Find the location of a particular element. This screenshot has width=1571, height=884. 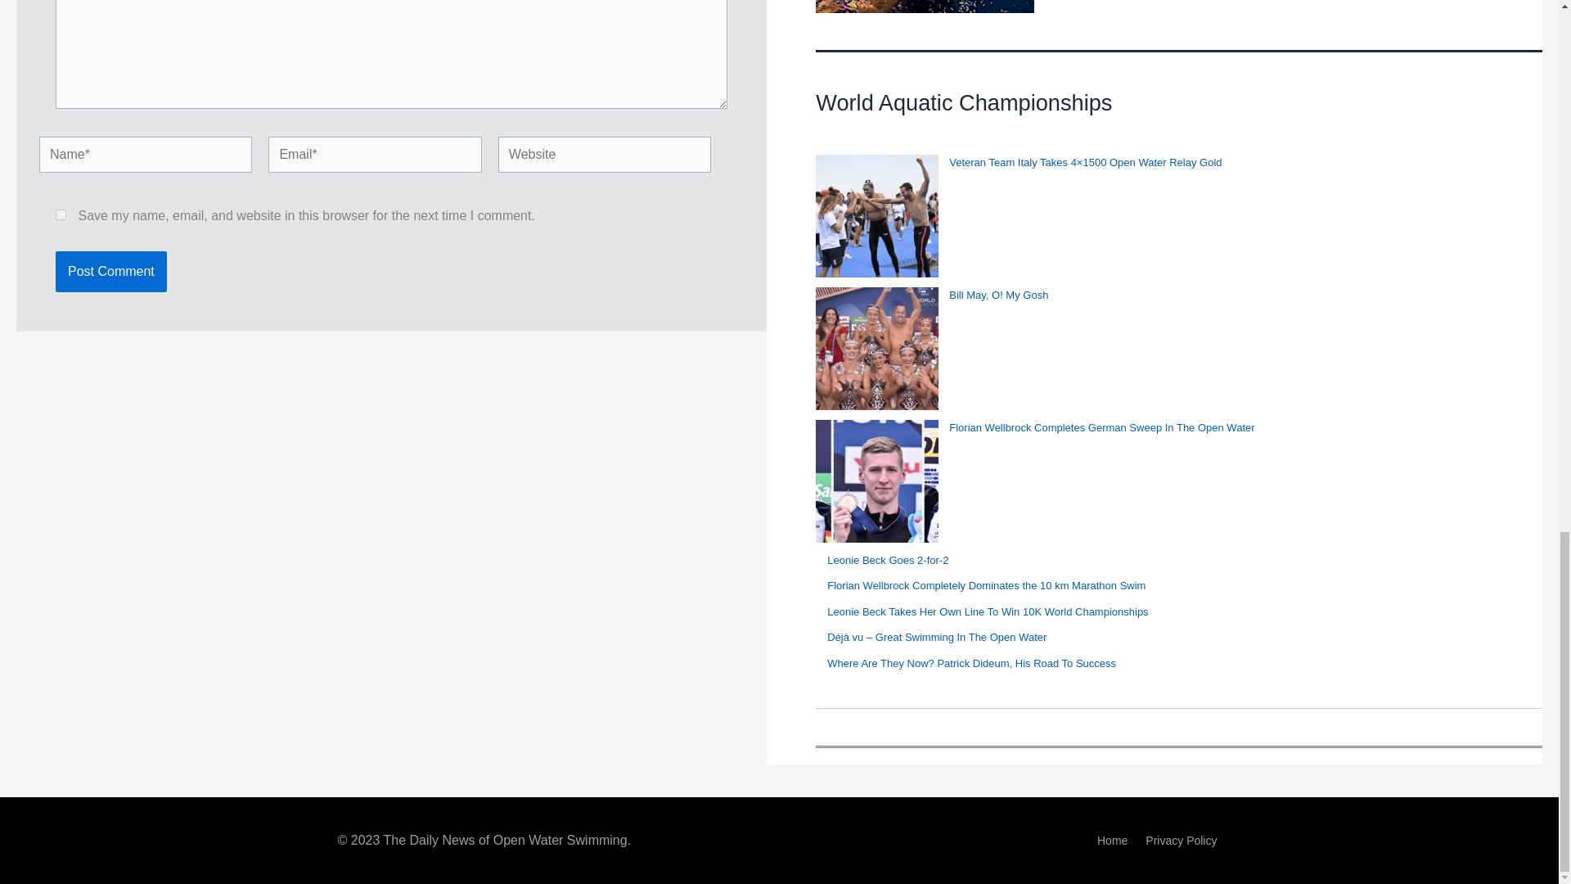

Leonie Beck Goes 2-for-2 is located at coordinates (888, 560).